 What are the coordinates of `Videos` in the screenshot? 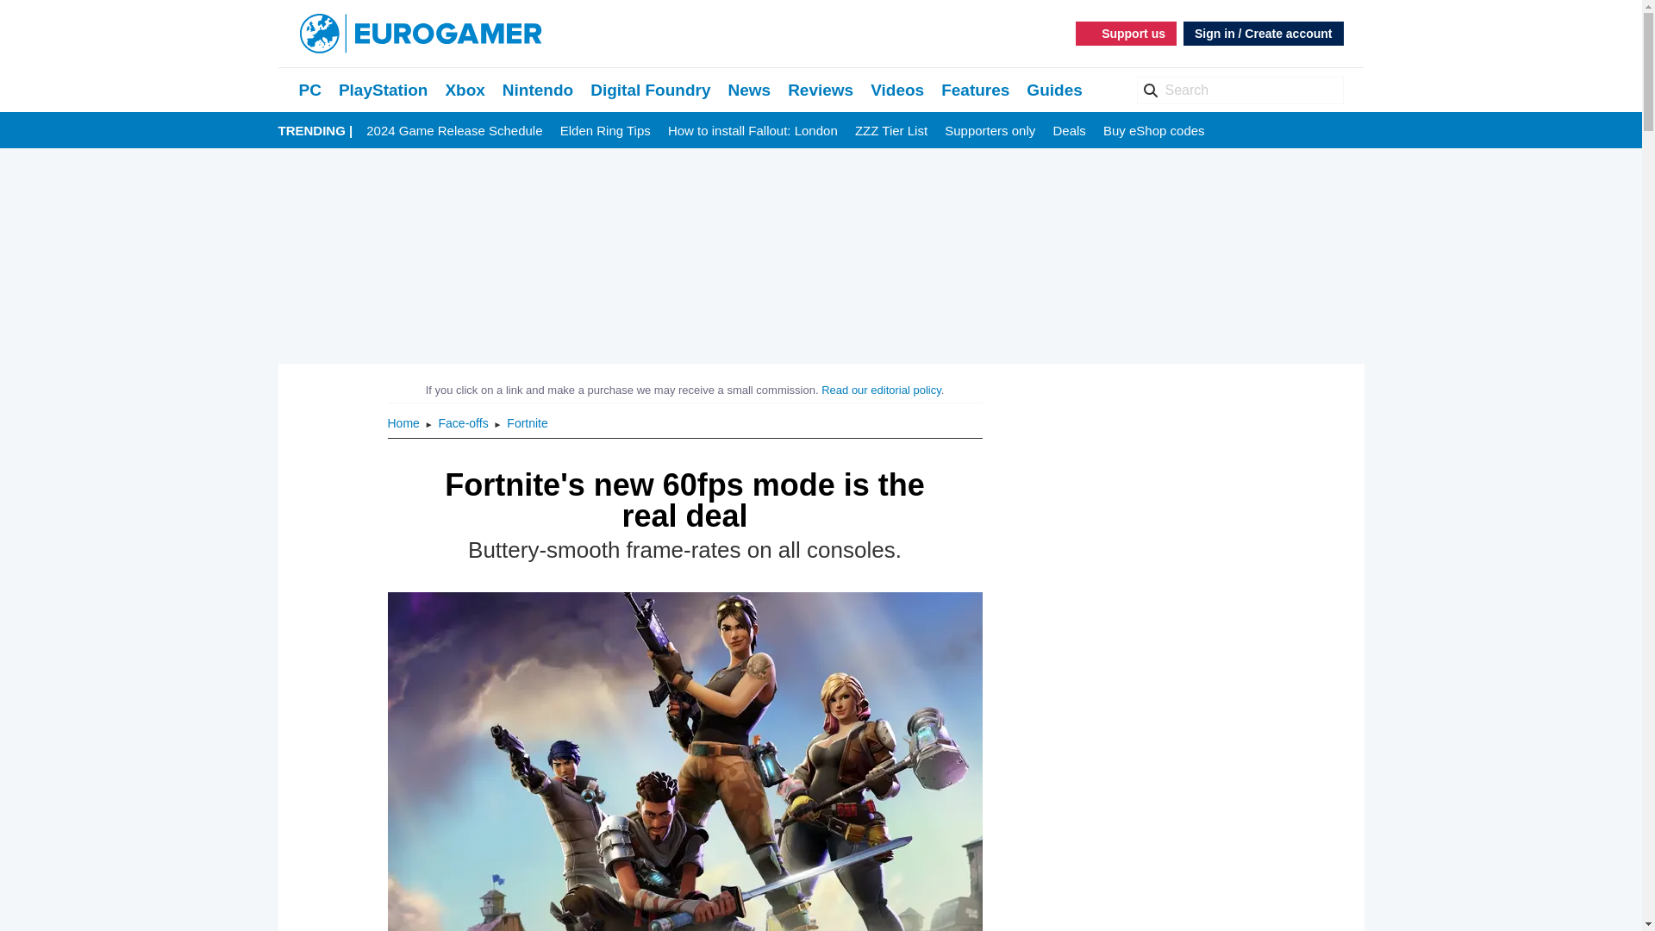 It's located at (896, 90).